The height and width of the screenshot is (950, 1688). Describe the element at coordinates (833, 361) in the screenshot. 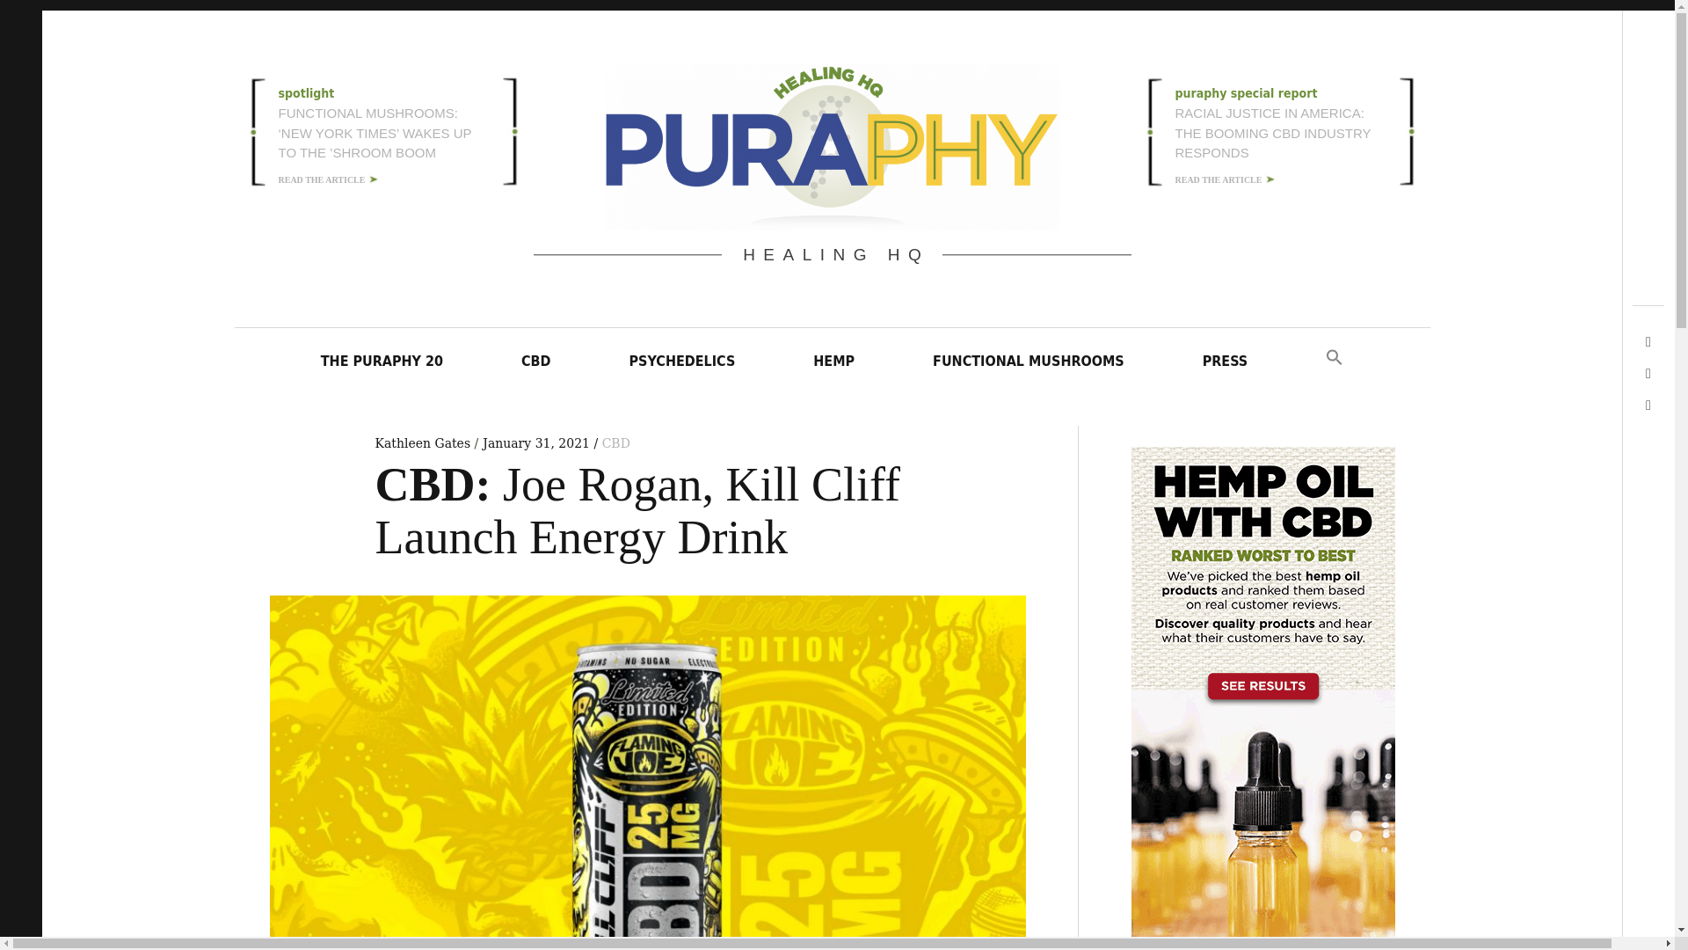

I see `HEMP` at that location.